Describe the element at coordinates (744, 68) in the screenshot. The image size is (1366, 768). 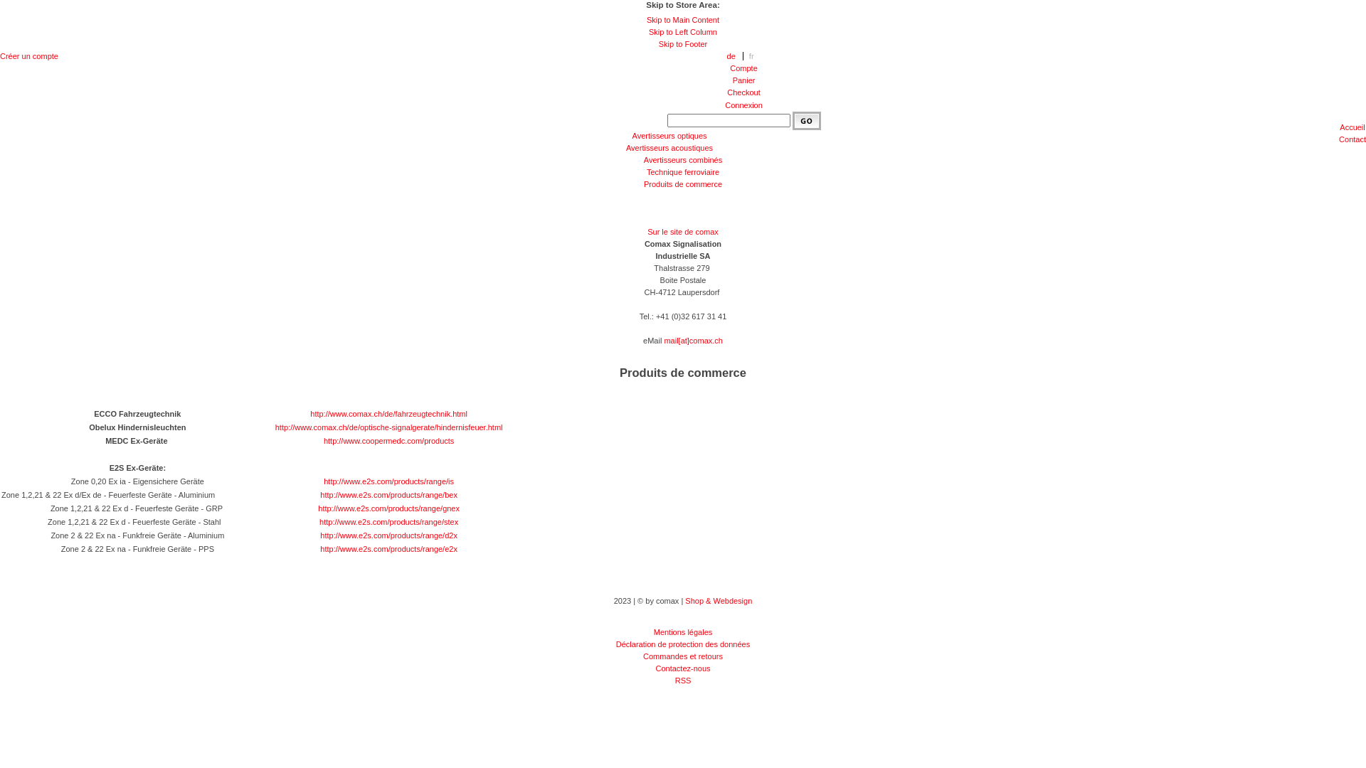
I see `Compte` at that location.